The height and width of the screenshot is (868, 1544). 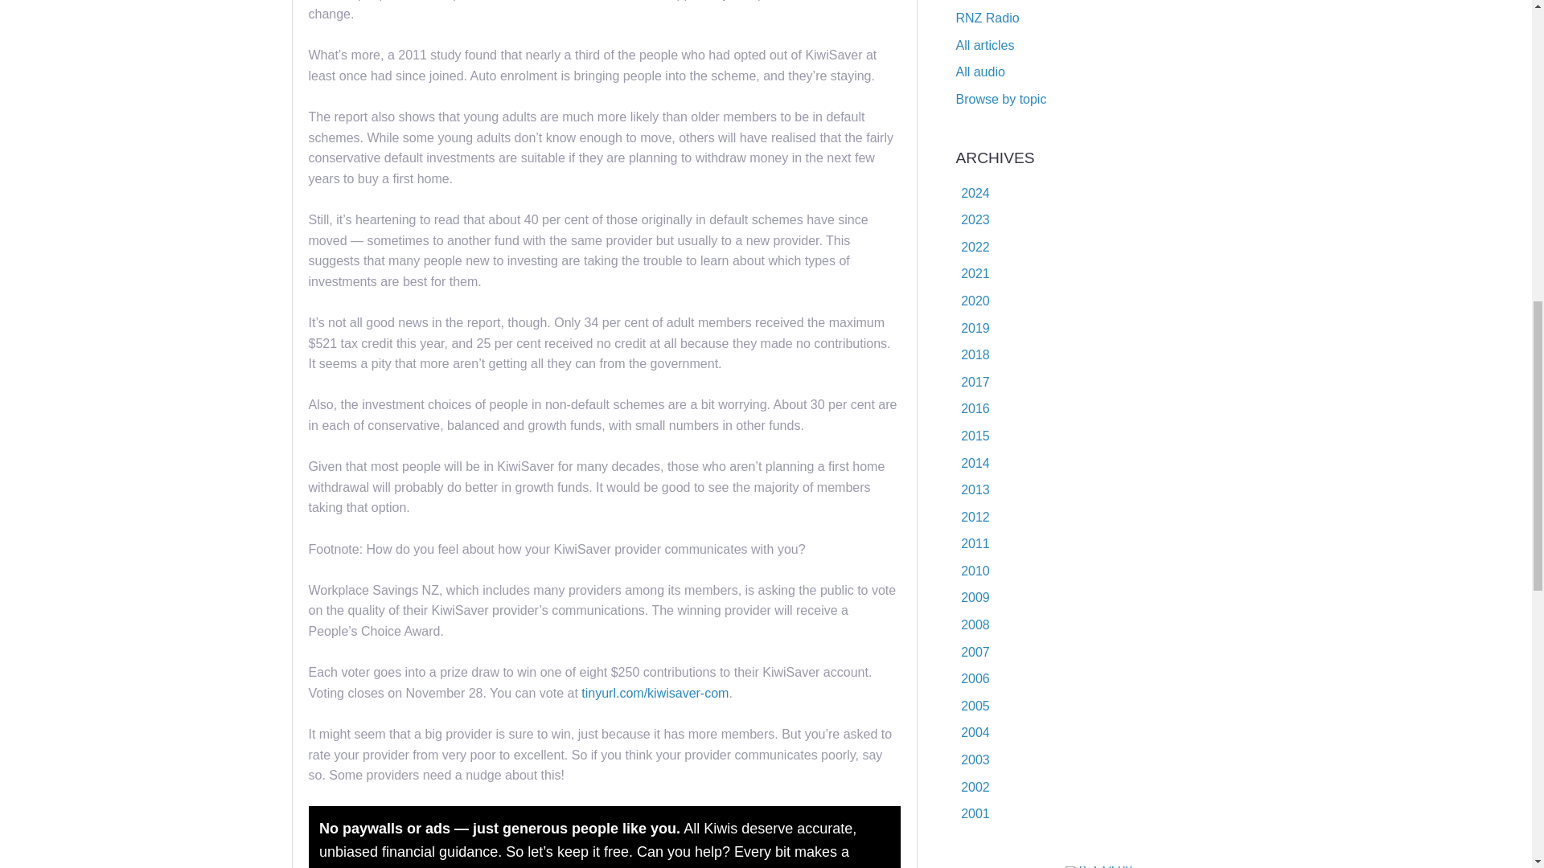 What do you see at coordinates (975, 193) in the screenshot?
I see `2024` at bounding box center [975, 193].